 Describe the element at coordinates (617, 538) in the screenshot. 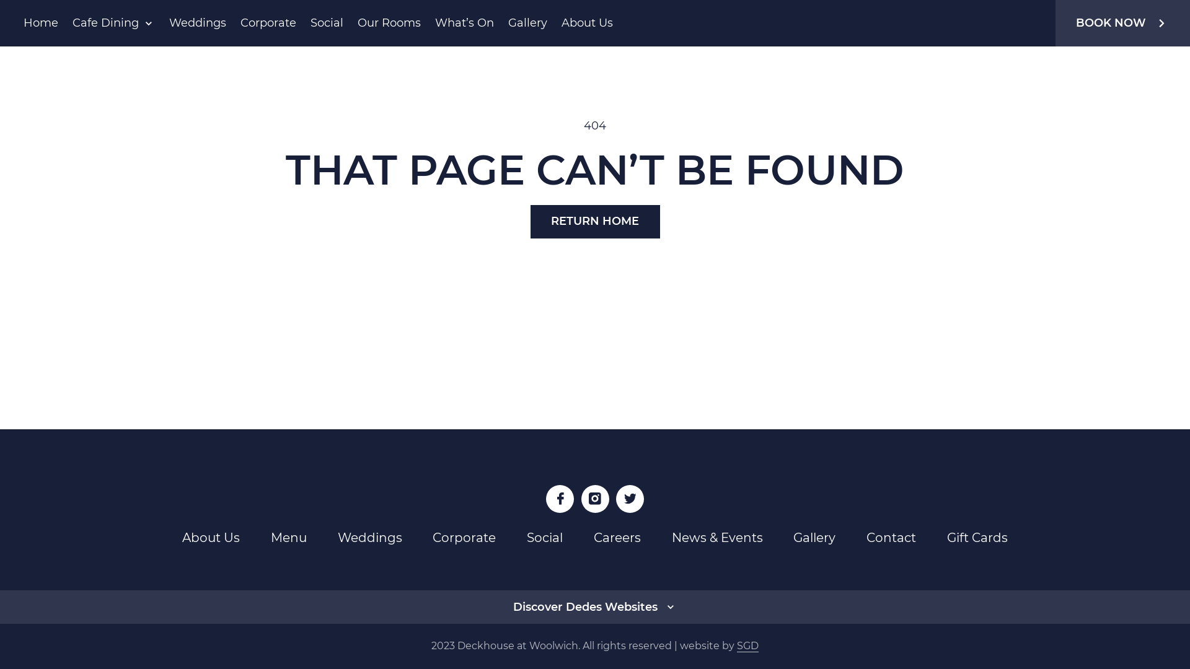

I see `Careers` at that location.